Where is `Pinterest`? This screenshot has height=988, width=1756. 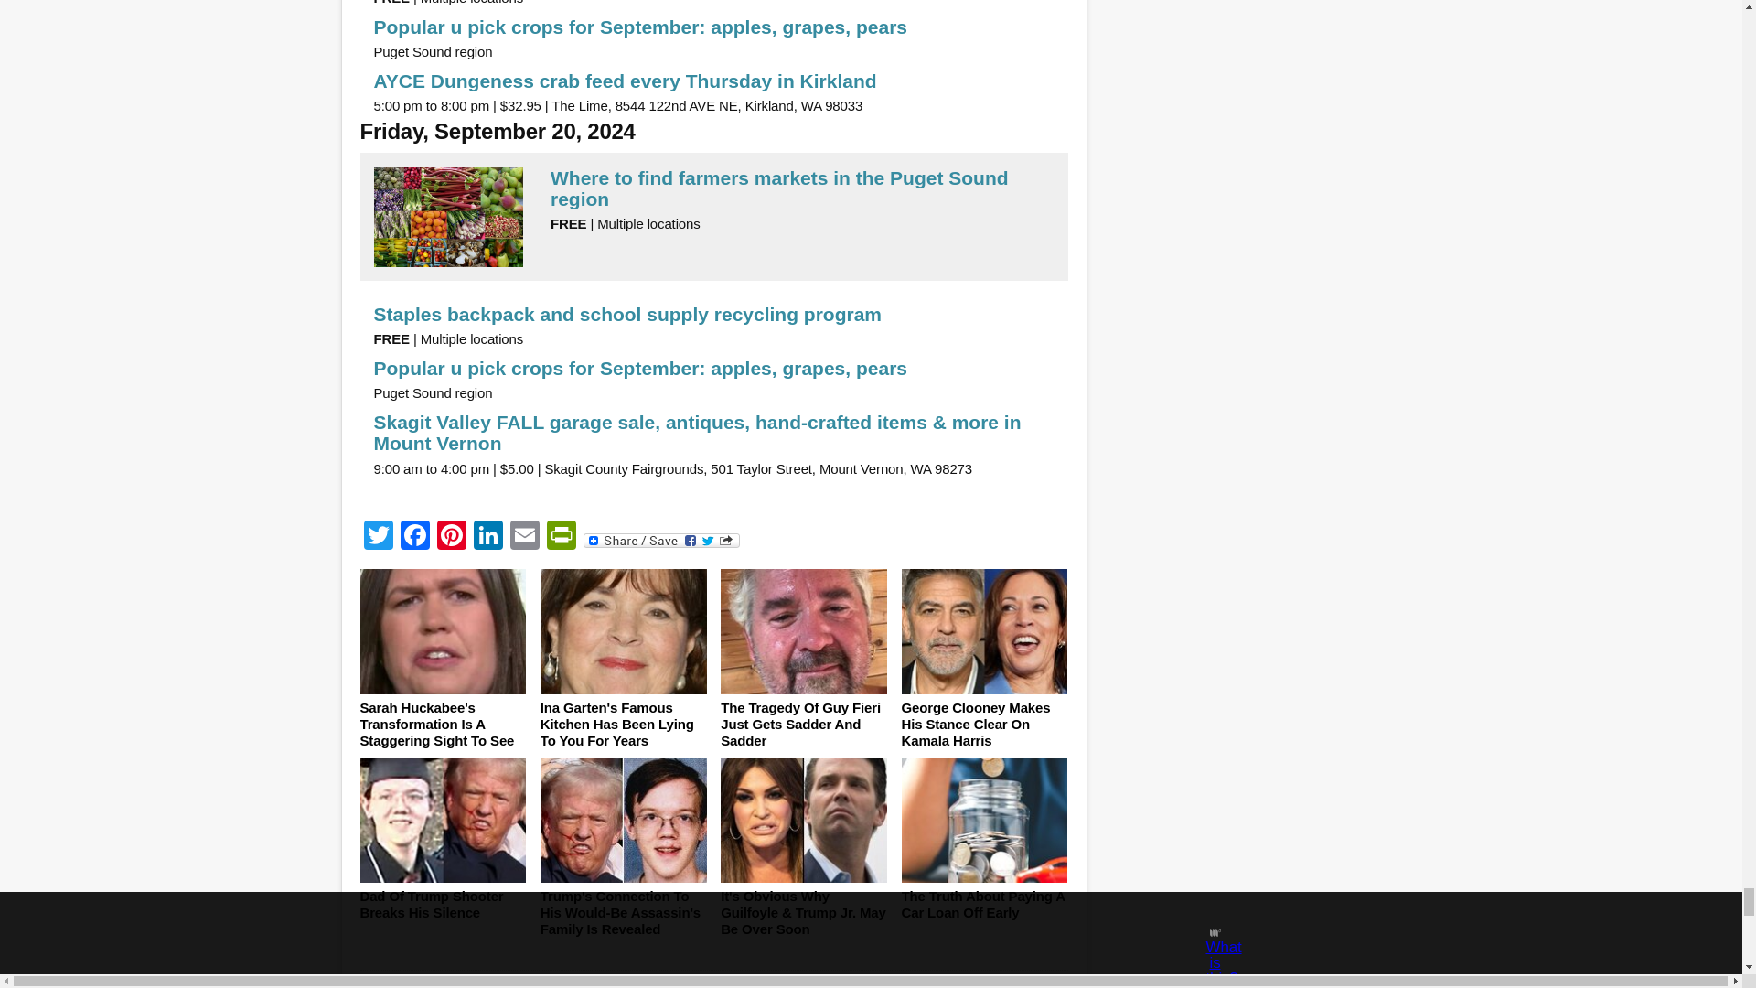 Pinterest is located at coordinates (452, 537).